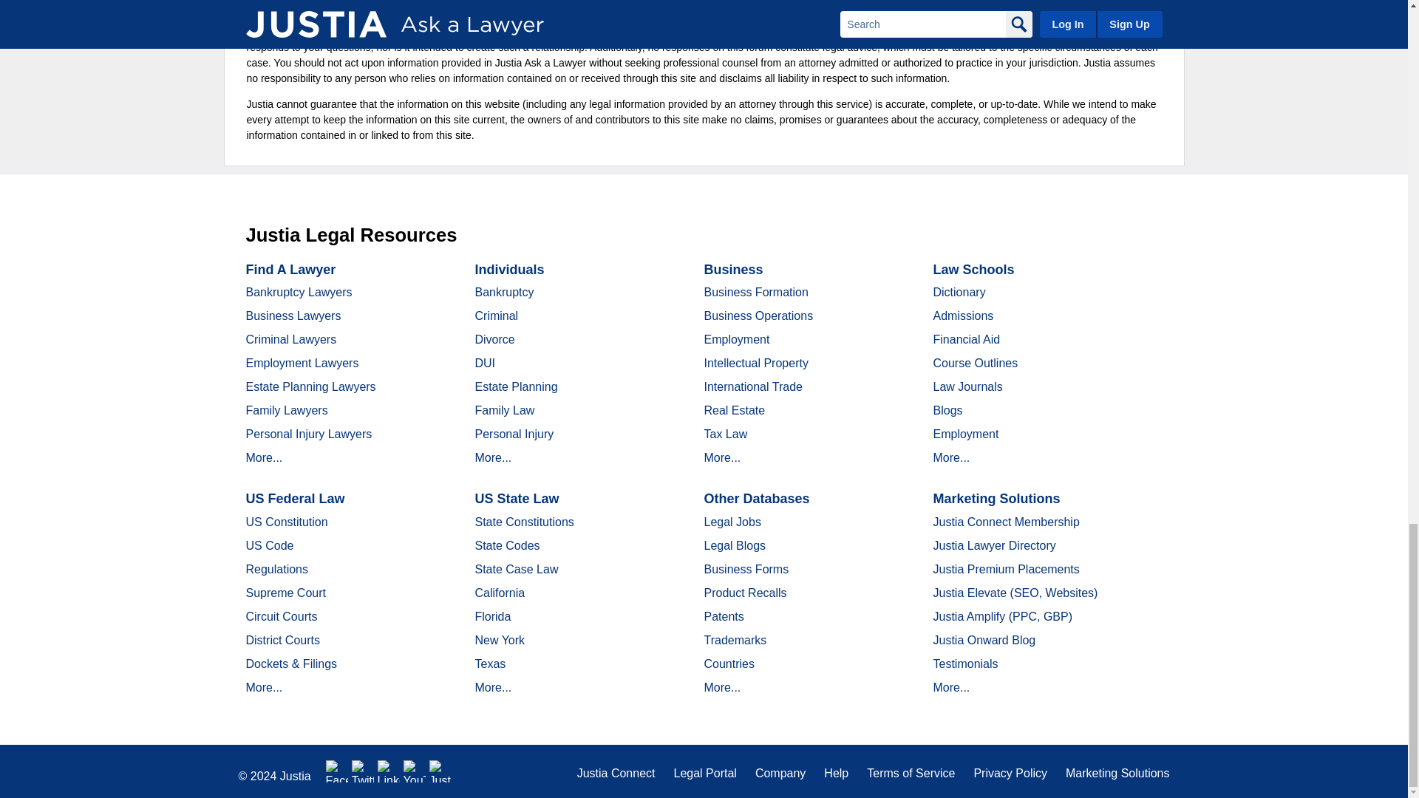 The height and width of the screenshot is (798, 1419). What do you see at coordinates (440, 771) in the screenshot?
I see `Justia Lawyer Directory` at bounding box center [440, 771].